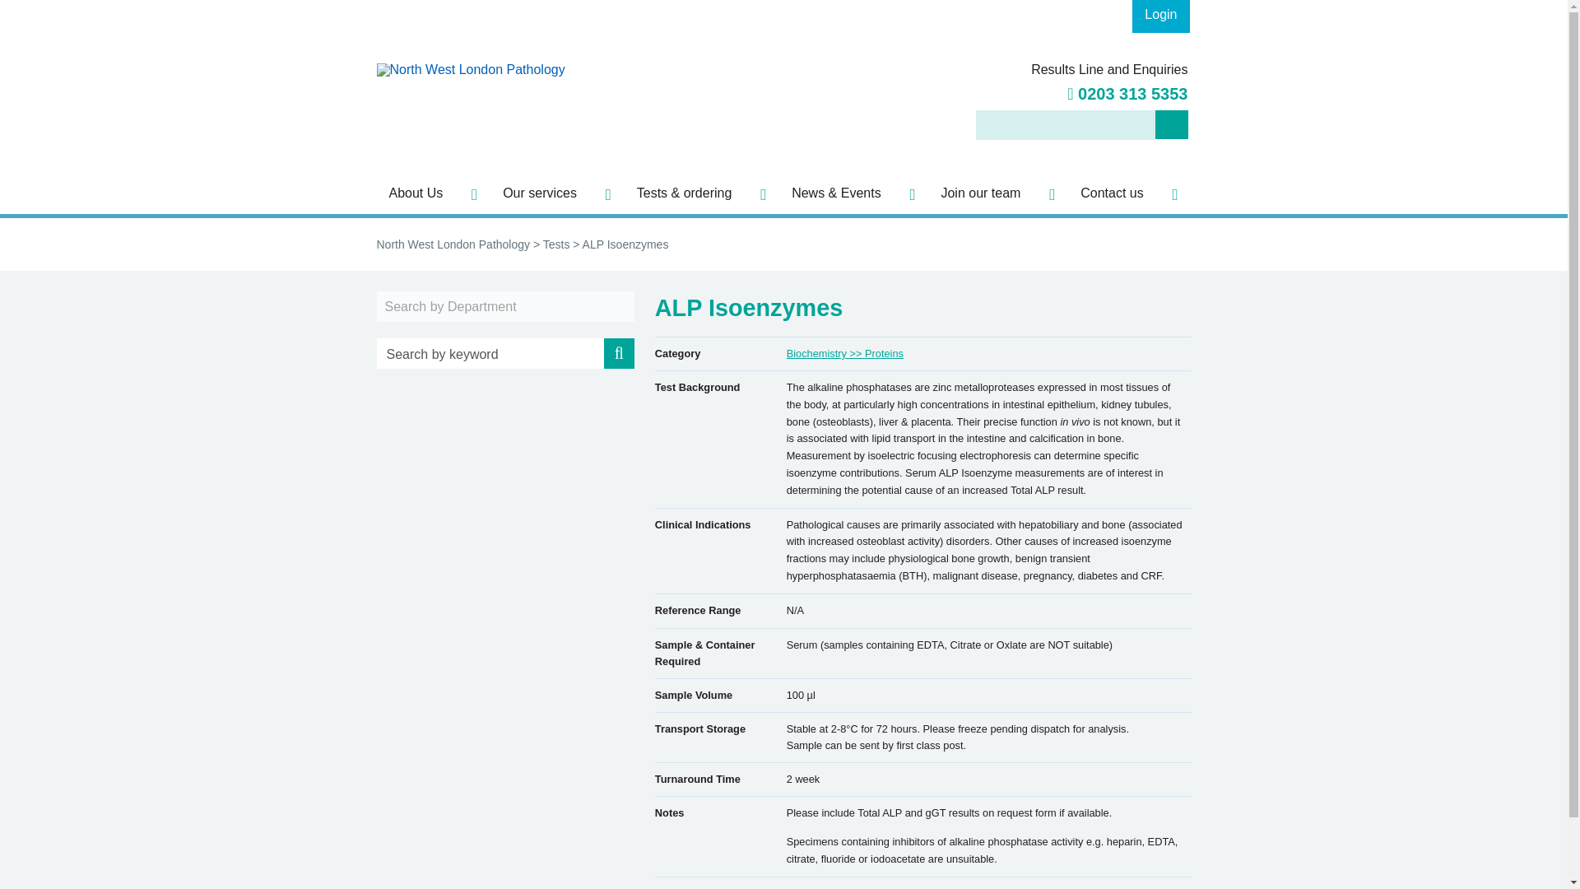  I want to click on Search by keyword , so click(505, 356).